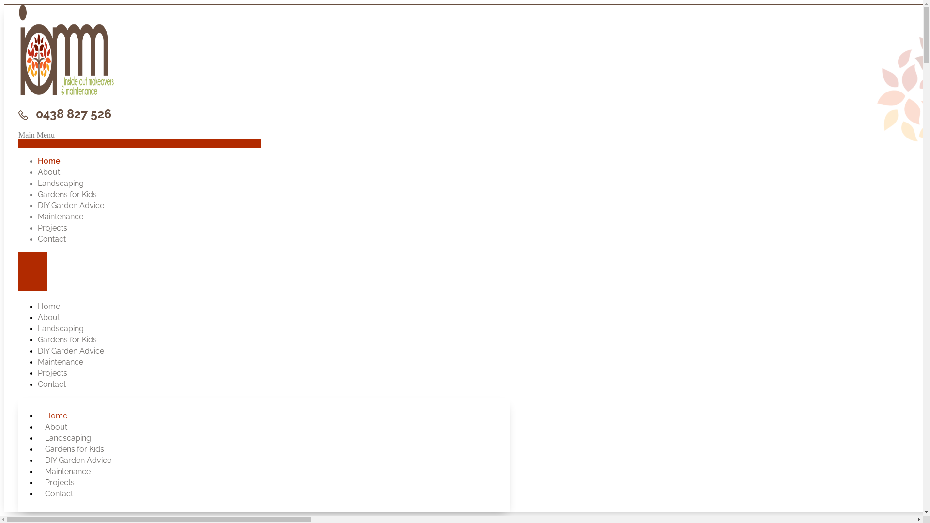 Image resolution: width=930 pixels, height=523 pixels. What do you see at coordinates (71, 351) in the screenshot?
I see `DIY Garden Advice` at bounding box center [71, 351].